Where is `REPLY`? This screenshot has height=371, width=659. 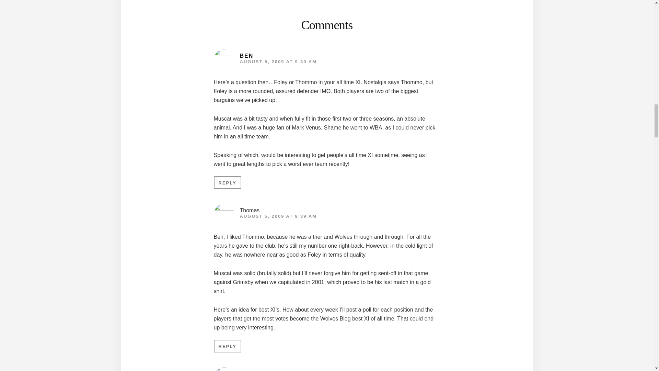
REPLY is located at coordinates (227, 182).